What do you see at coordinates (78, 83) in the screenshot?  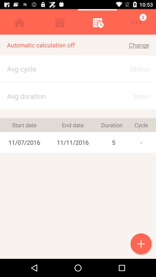 I see `select app above avg duration icon` at bounding box center [78, 83].